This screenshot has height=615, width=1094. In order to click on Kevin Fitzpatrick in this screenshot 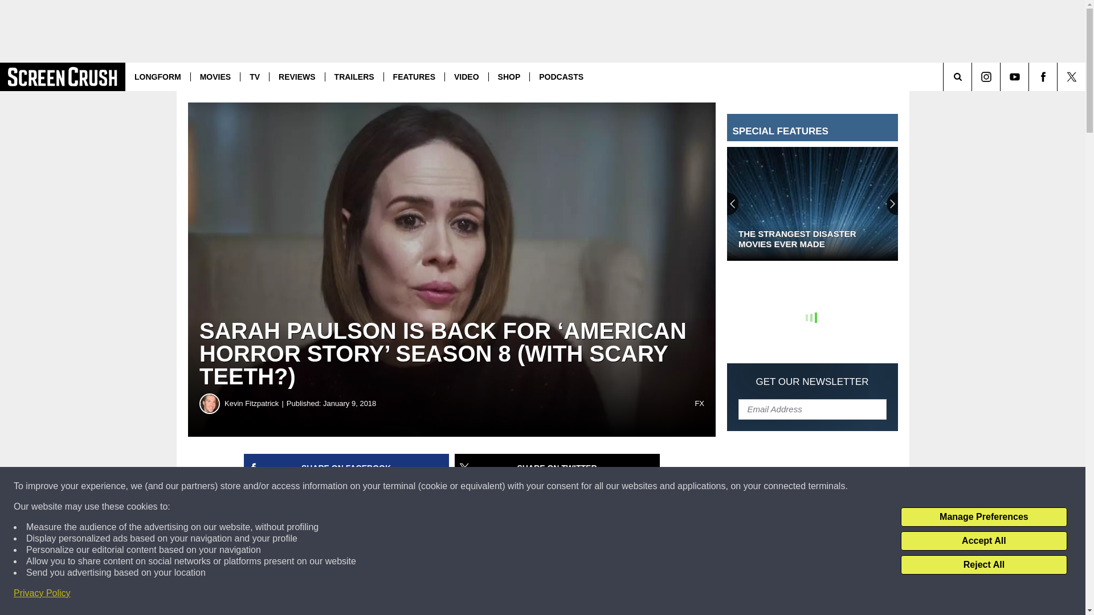, I will do `click(210, 403)`.